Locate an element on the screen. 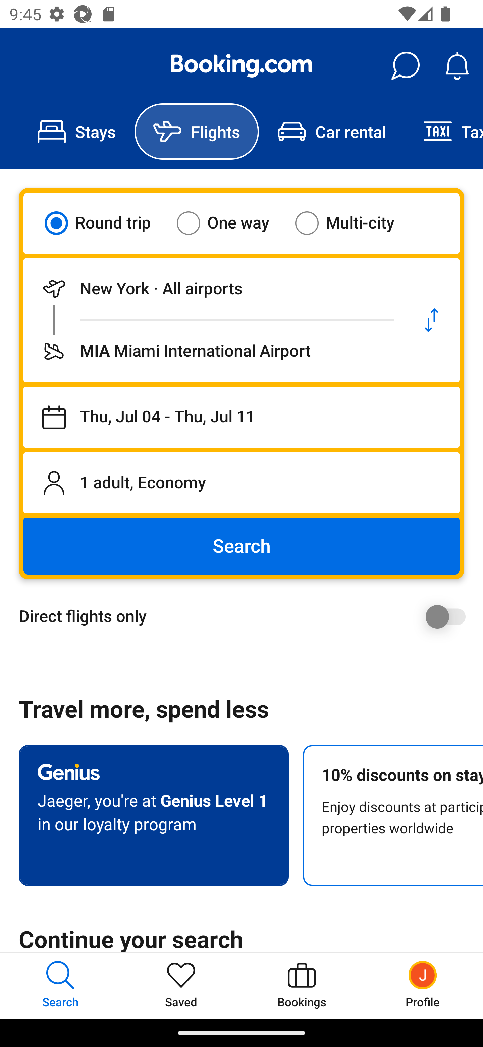 The height and width of the screenshot is (1047, 483). Stays is located at coordinates (76, 132).